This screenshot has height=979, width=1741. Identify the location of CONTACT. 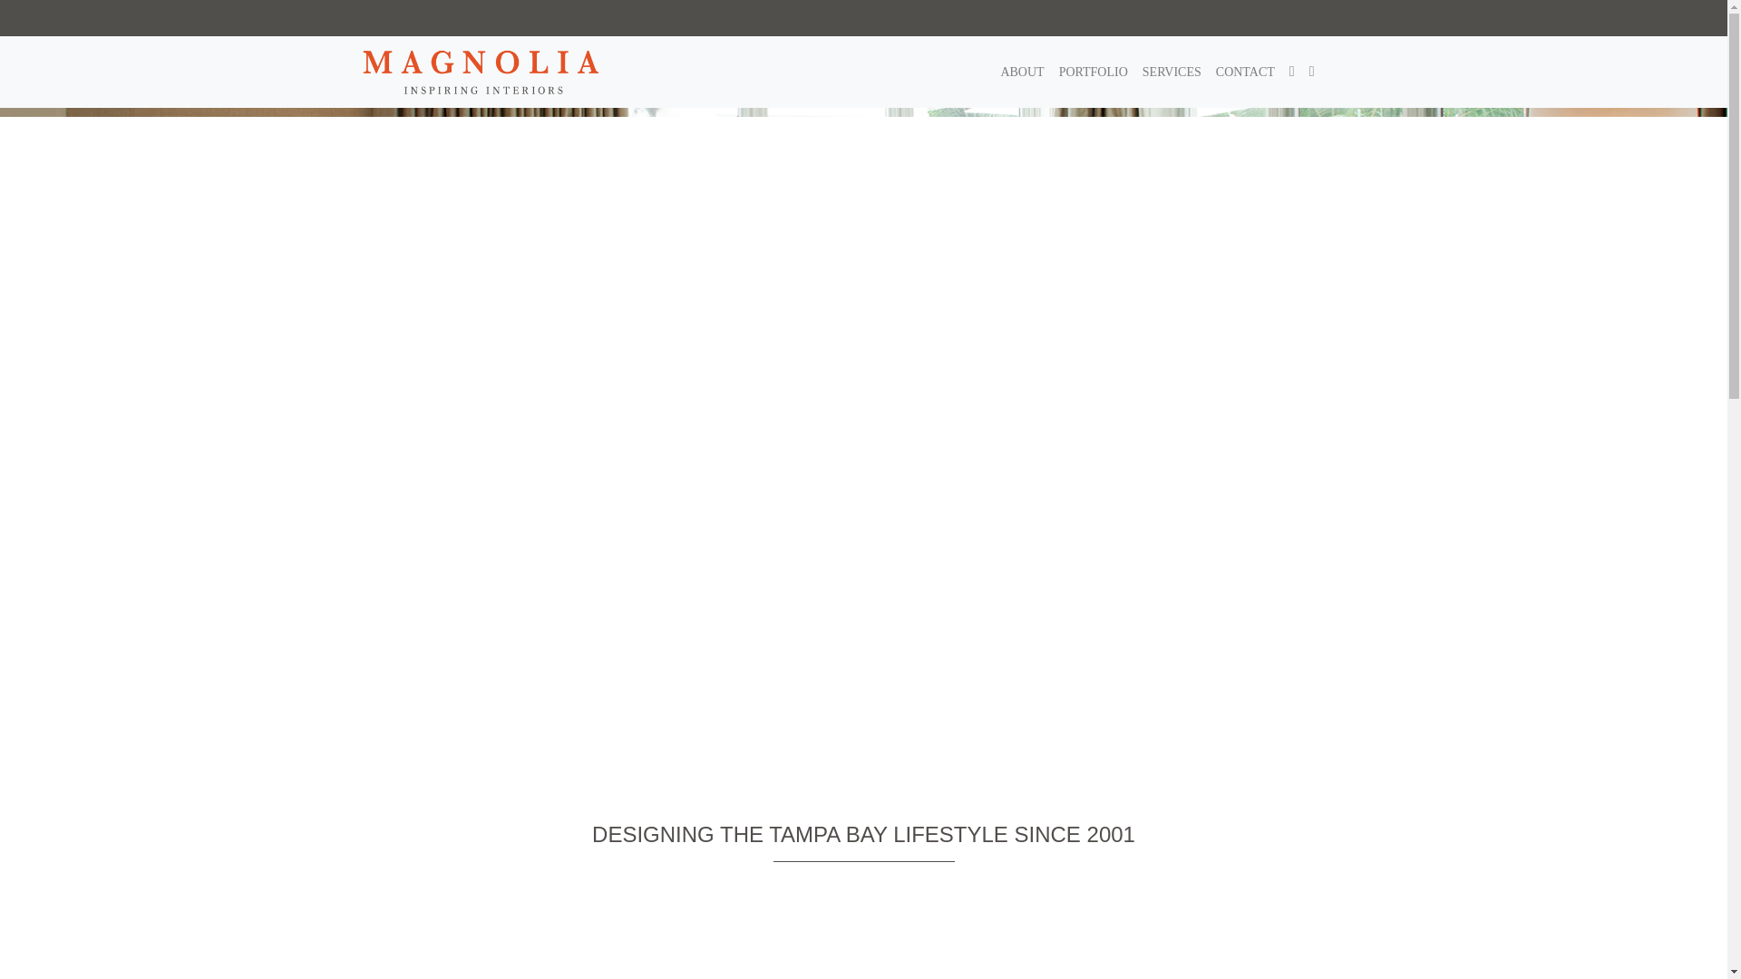
(1244, 72).